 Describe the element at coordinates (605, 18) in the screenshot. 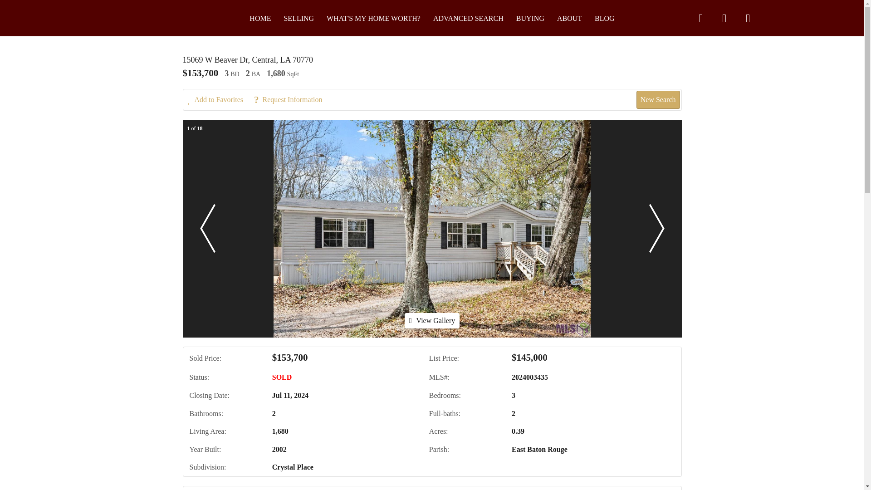

I see `BLOG` at that location.